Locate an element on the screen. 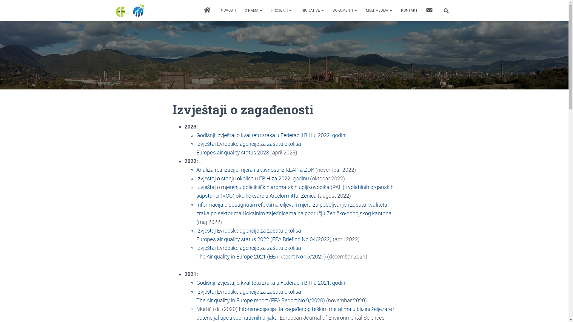 This screenshot has height=322, width=573. PROJEKTI is located at coordinates (281, 10).